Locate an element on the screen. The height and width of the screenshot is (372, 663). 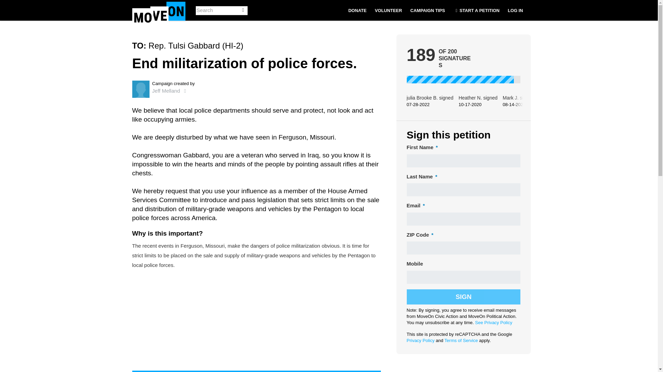
Share via Email is located at coordinates (349, 371).